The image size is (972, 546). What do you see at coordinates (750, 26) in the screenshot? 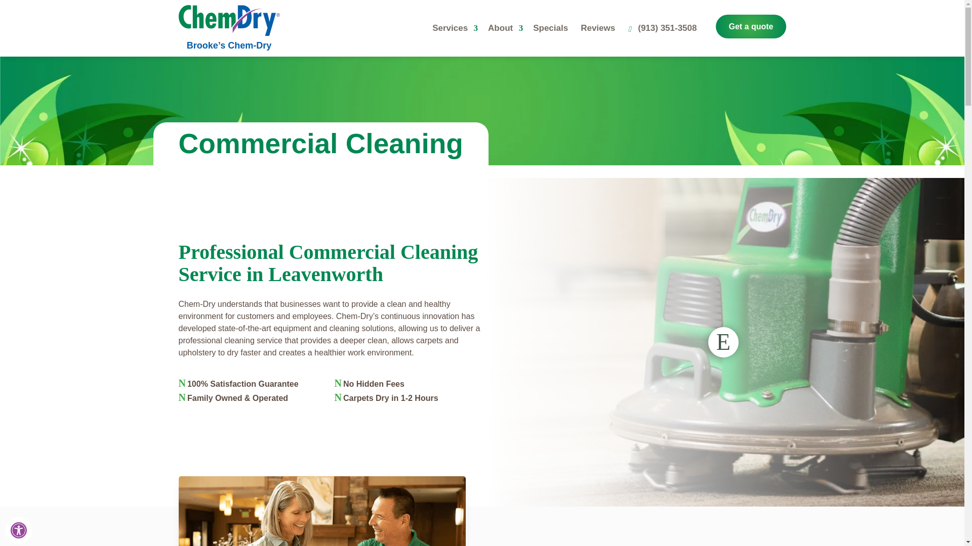
I see `Get a quote` at bounding box center [750, 26].